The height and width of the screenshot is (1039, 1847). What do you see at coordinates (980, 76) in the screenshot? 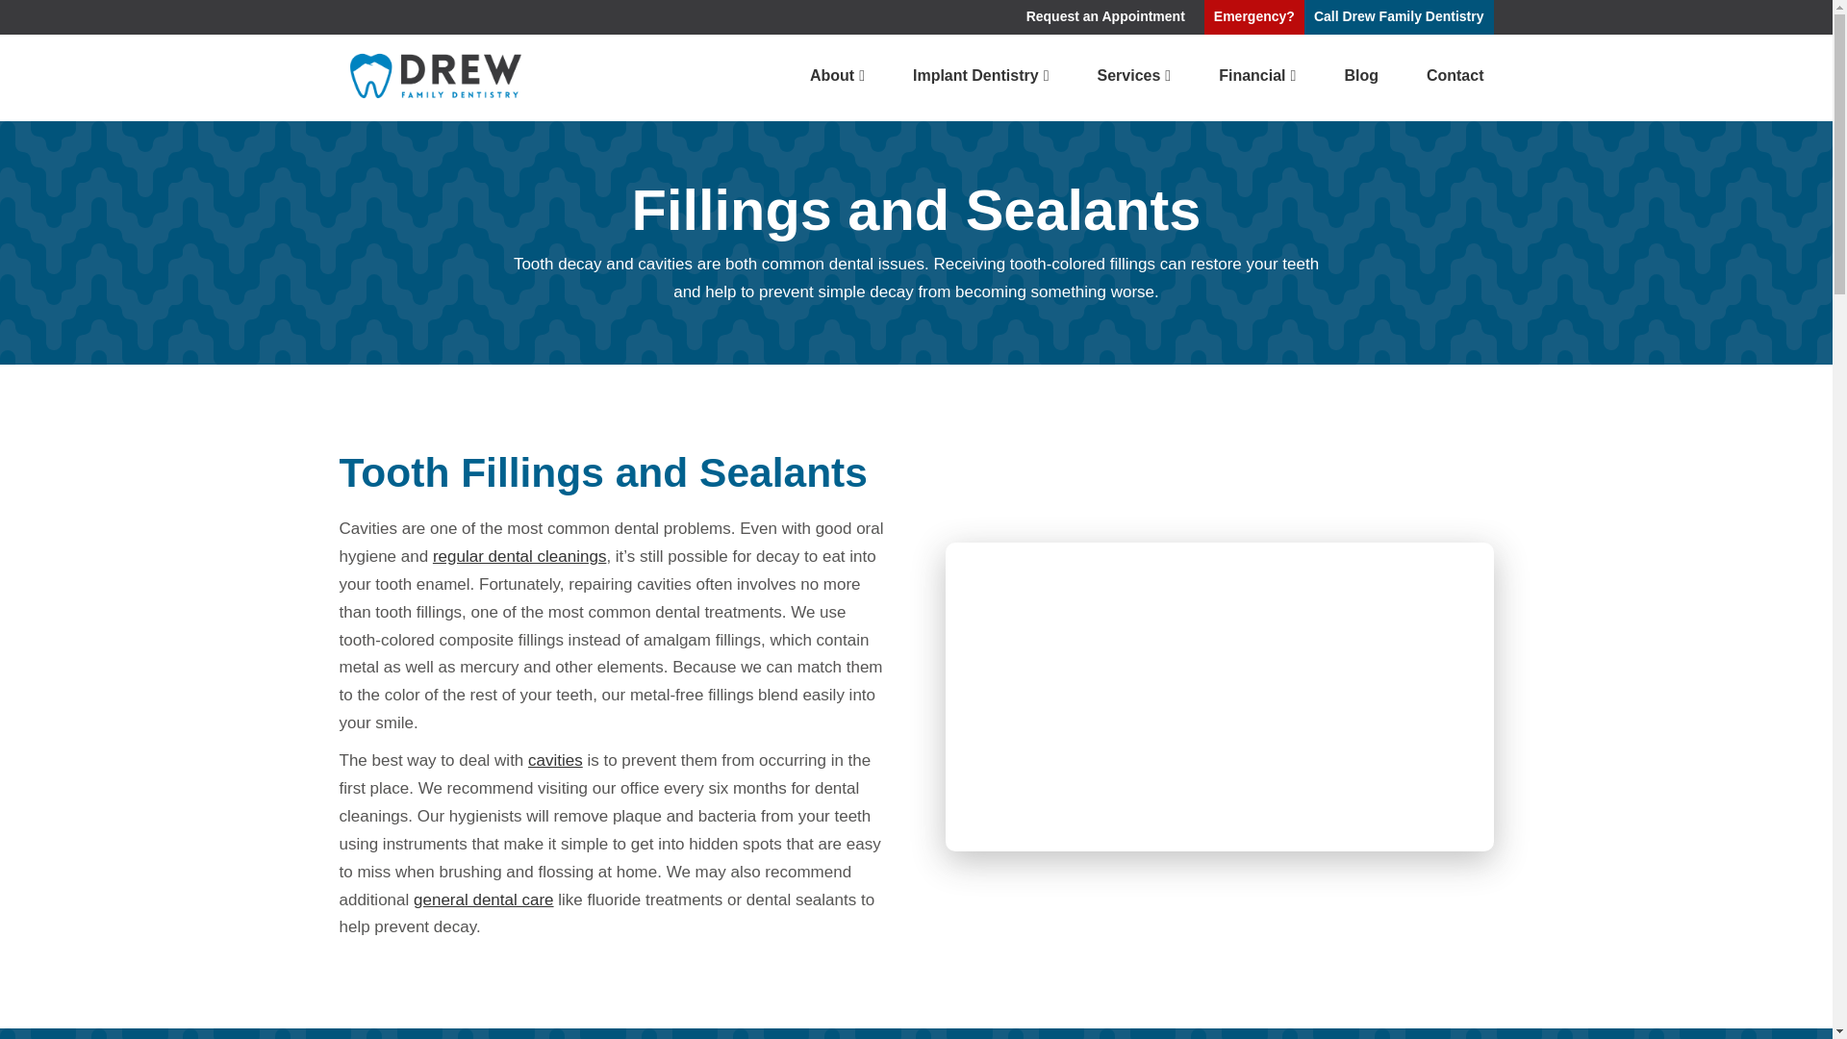
I see `Implant Dentistry` at bounding box center [980, 76].